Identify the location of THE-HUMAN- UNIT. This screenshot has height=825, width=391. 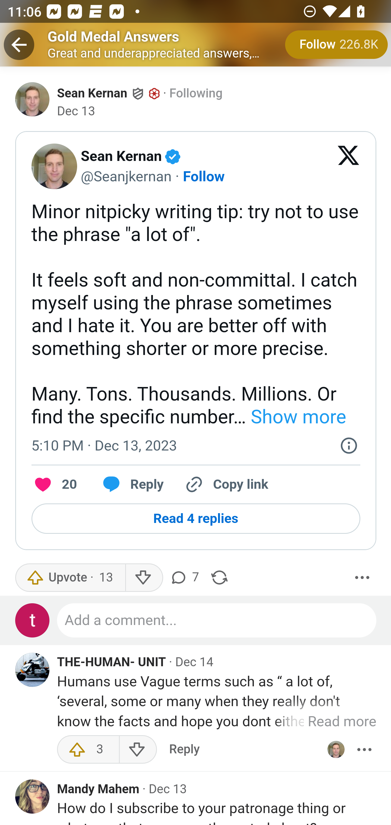
(112, 662).